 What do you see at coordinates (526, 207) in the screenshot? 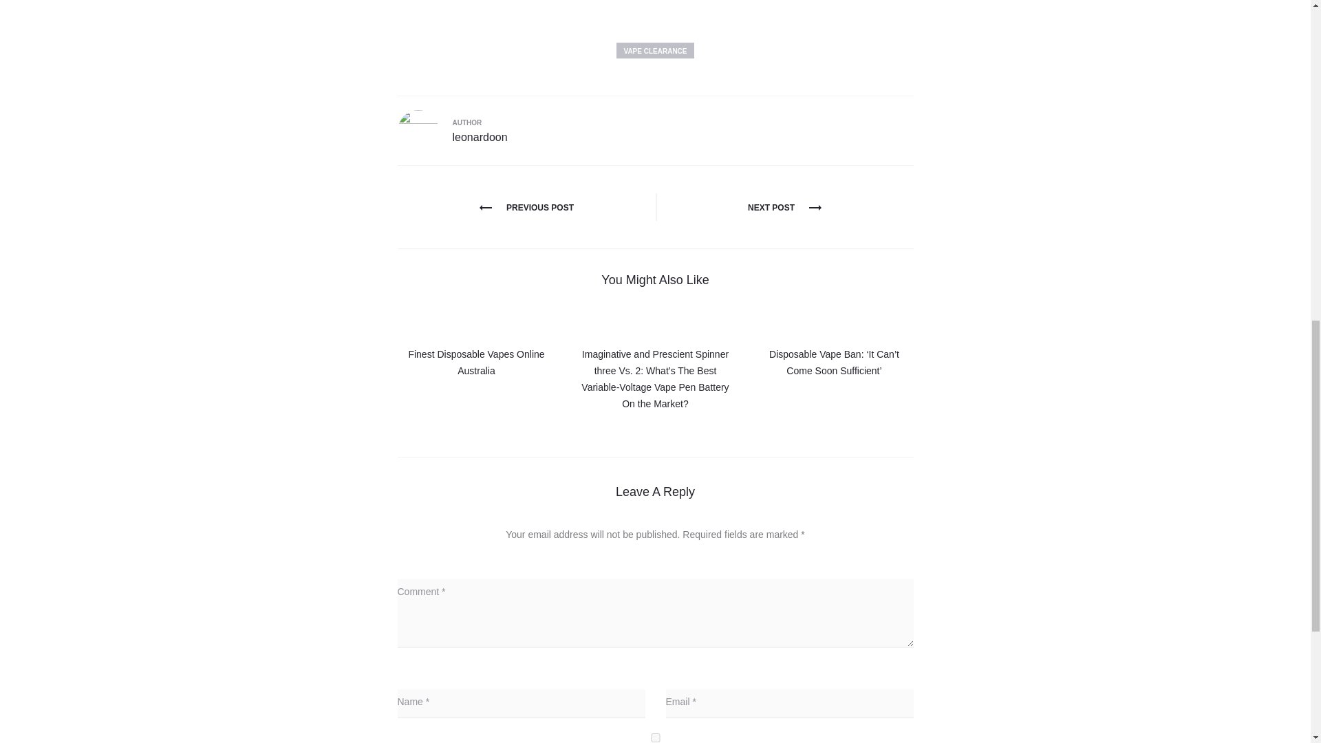
I see `PREVIOUS POST` at bounding box center [526, 207].